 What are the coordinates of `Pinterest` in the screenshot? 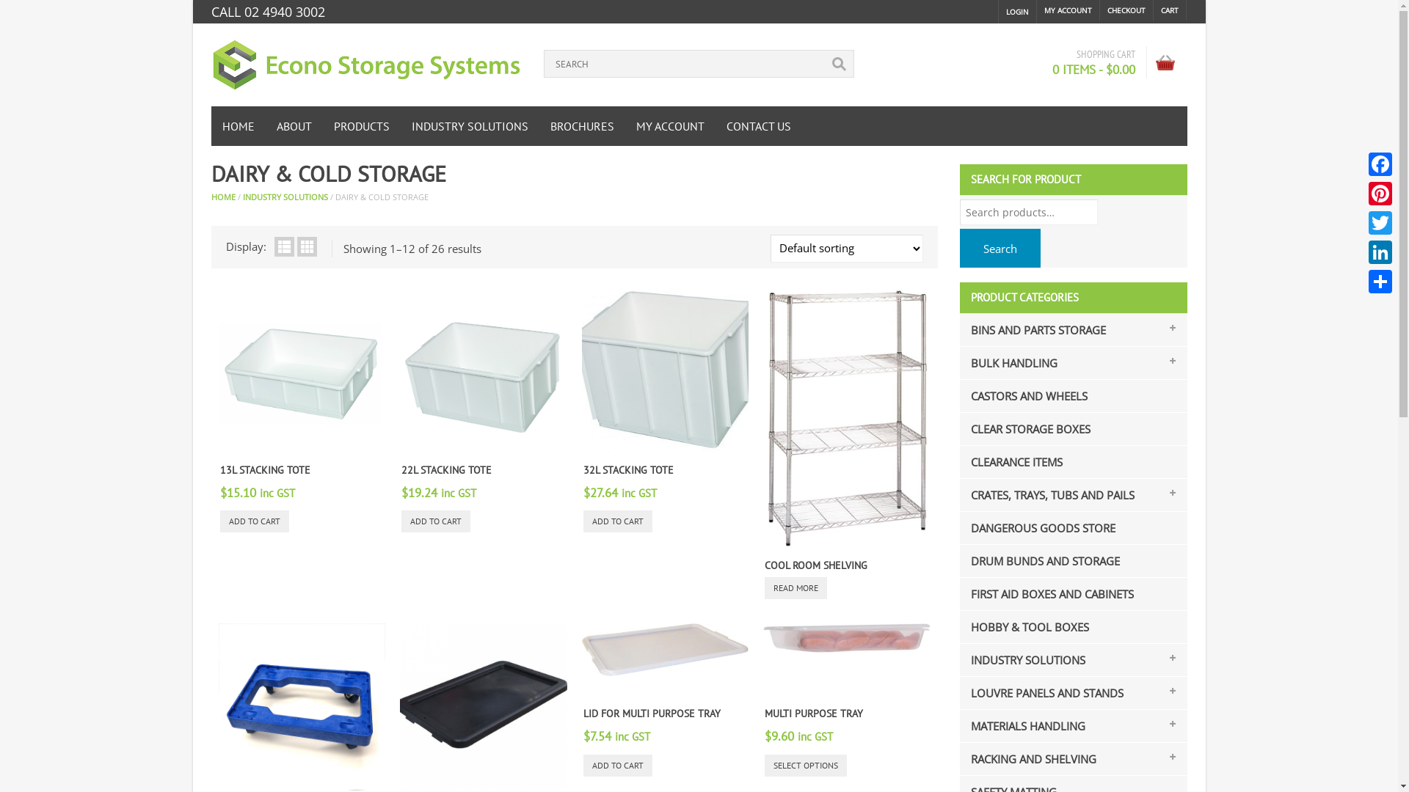 It's located at (1380, 194).